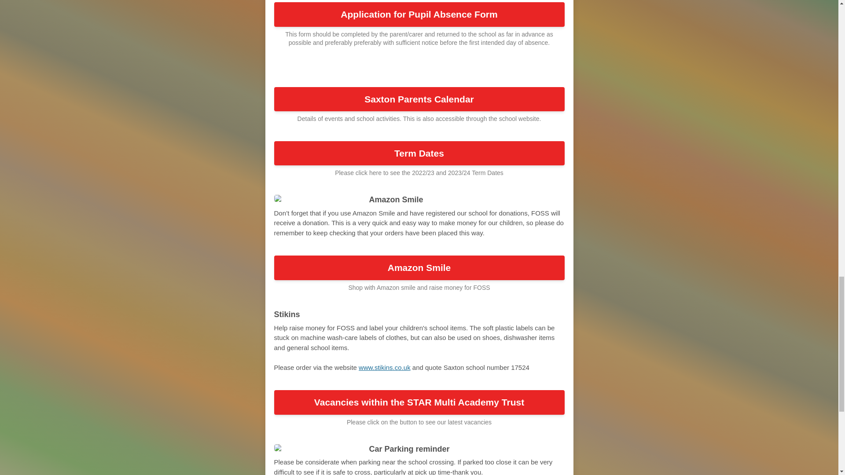 Image resolution: width=845 pixels, height=475 pixels. What do you see at coordinates (402, 71) in the screenshot?
I see `Diary` at bounding box center [402, 71].